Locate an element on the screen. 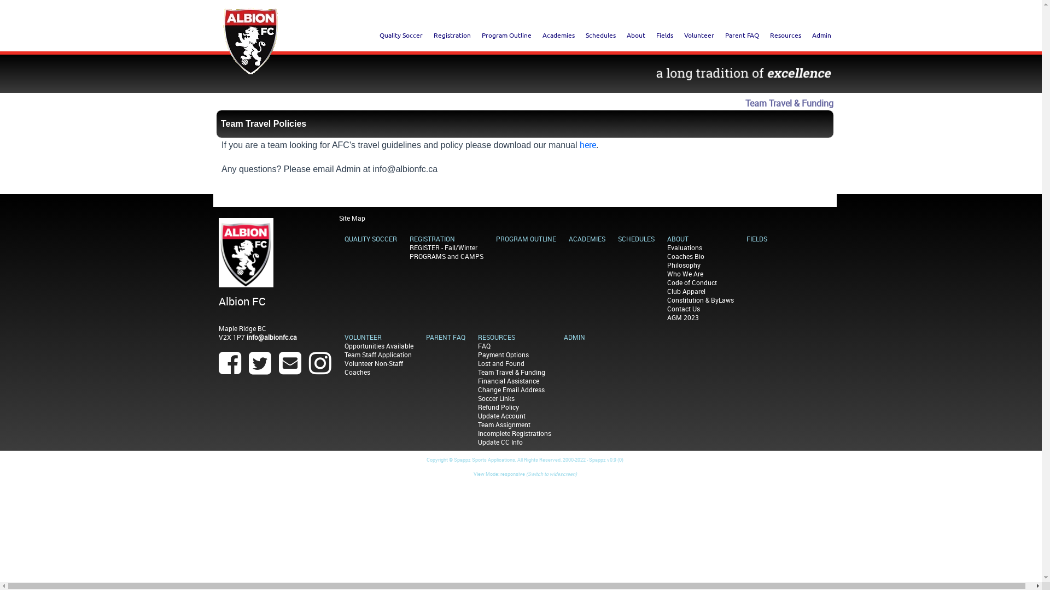  Constitution & ByLaws is located at coordinates (701, 300).